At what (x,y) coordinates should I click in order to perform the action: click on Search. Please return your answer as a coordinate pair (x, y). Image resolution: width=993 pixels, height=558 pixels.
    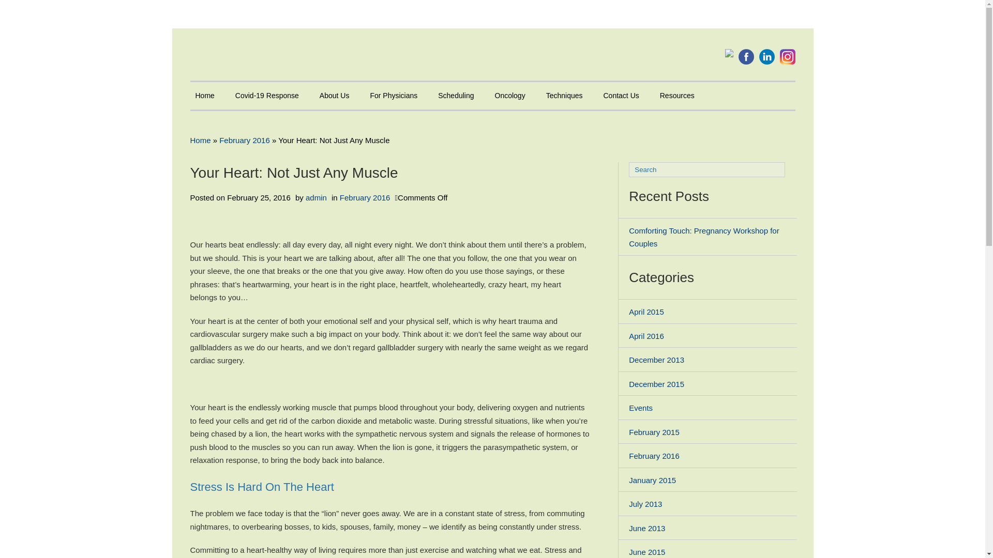
    Looking at the image, I should click on (706, 169).